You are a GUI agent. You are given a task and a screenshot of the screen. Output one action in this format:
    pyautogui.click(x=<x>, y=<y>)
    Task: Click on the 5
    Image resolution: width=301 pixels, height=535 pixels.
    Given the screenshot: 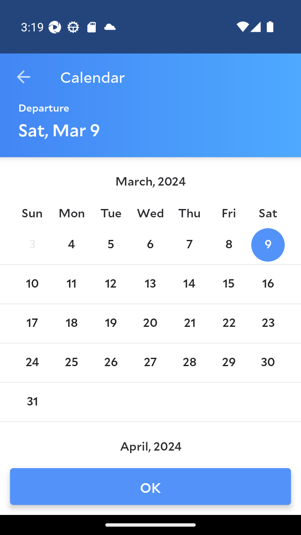 What is the action you would take?
    pyautogui.click(x=110, y=245)
    